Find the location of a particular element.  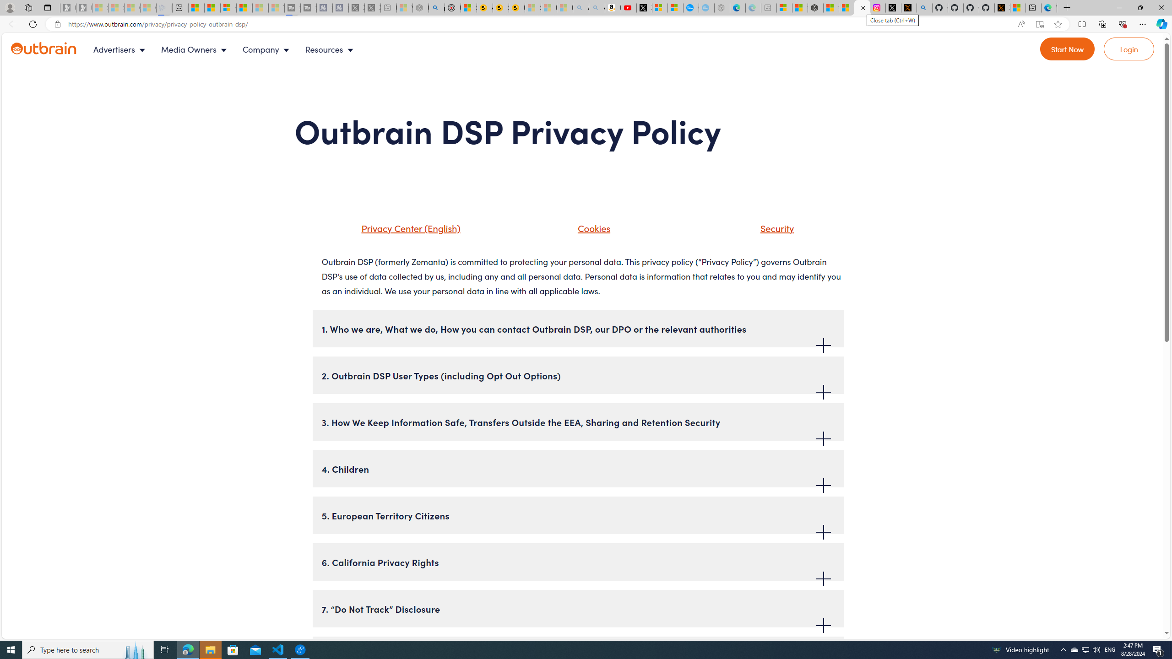

Log in to X / X is located at coordinates (893, 8).